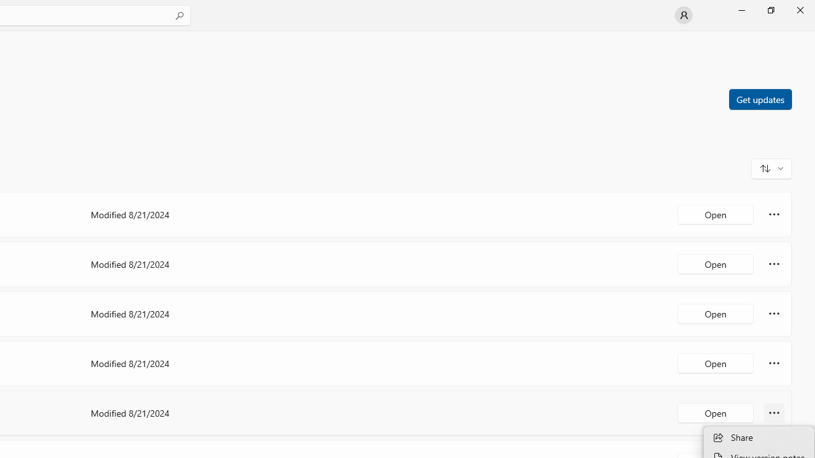  Describe the element at coordinates (684, 15) in the screenshot. I see `User profile` at that location.